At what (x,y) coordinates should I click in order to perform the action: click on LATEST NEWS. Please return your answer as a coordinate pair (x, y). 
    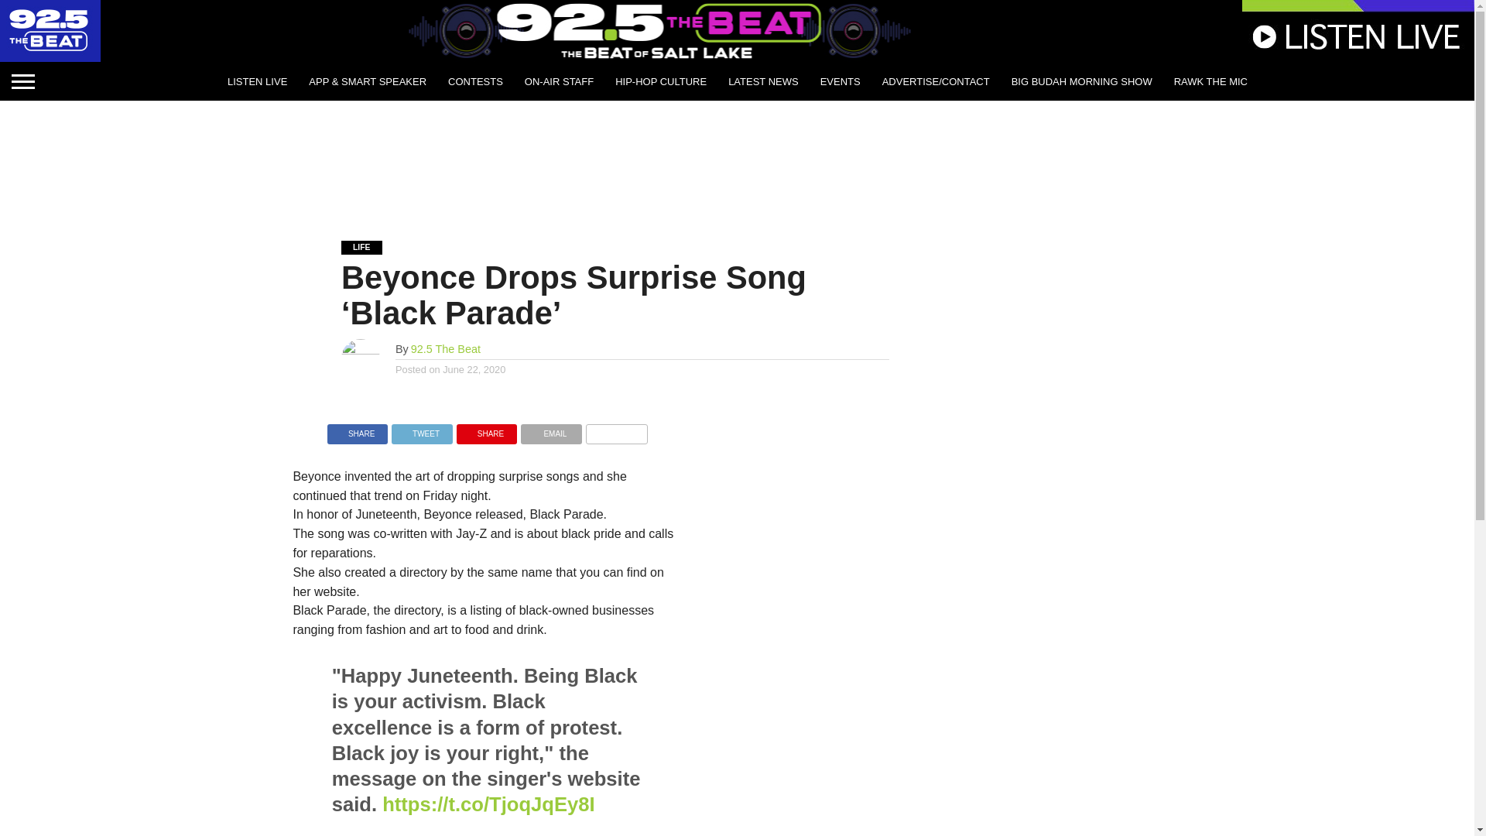
    Looking at the image, I should click on (763, 81).